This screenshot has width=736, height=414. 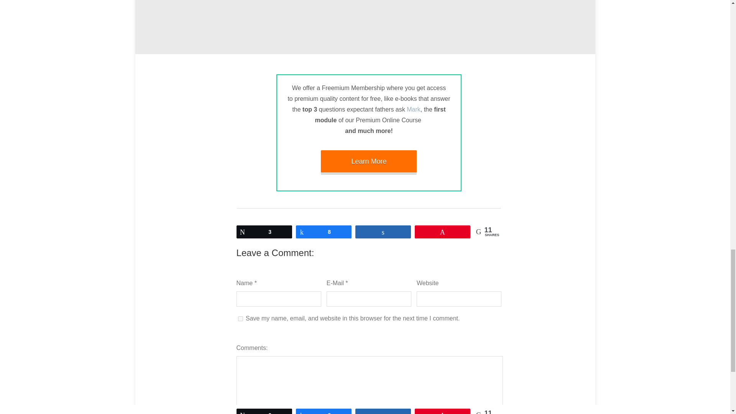 I want to click on Learn More, so click(x=369, y=161).